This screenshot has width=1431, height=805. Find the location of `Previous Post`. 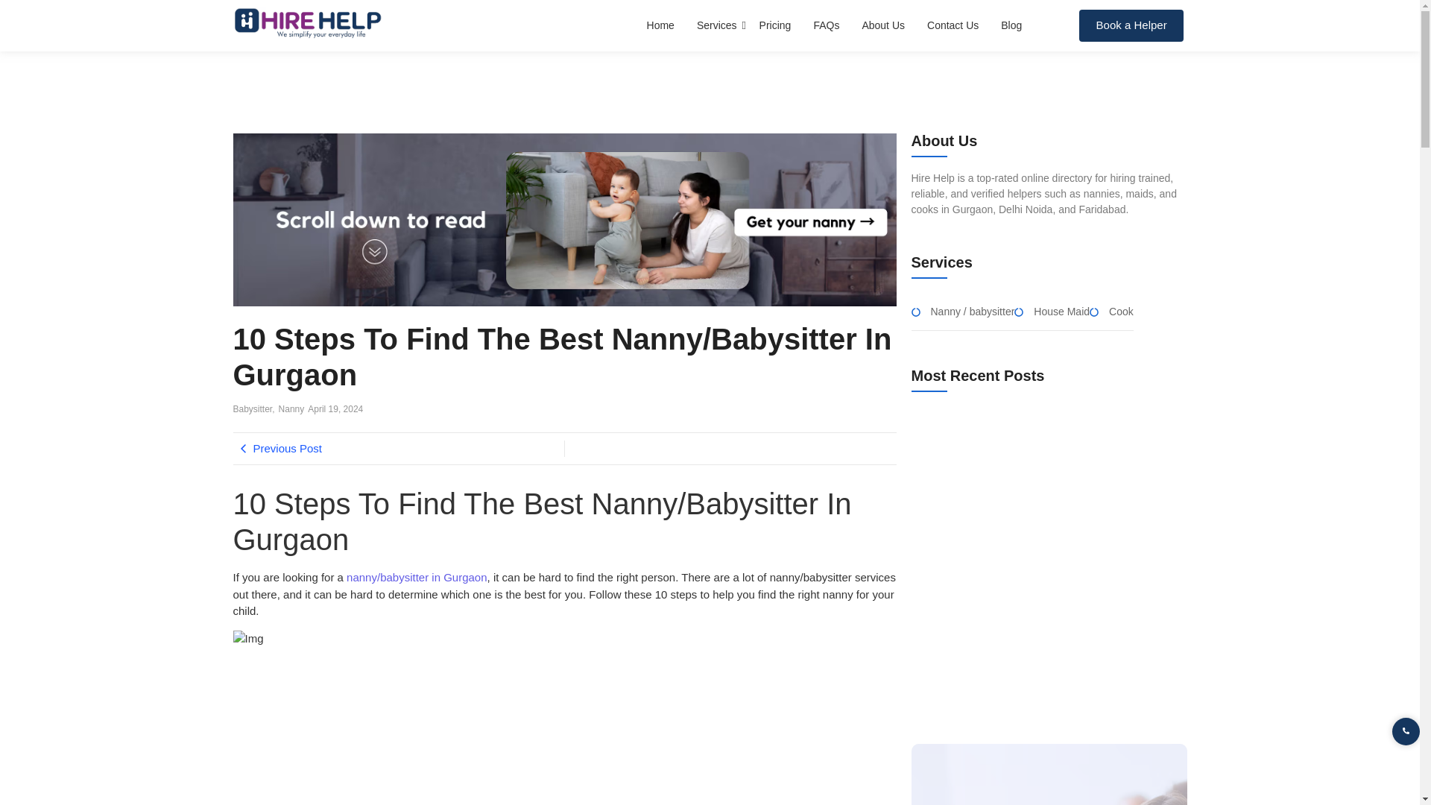

Previous Post is located at coordinates (398, 449).